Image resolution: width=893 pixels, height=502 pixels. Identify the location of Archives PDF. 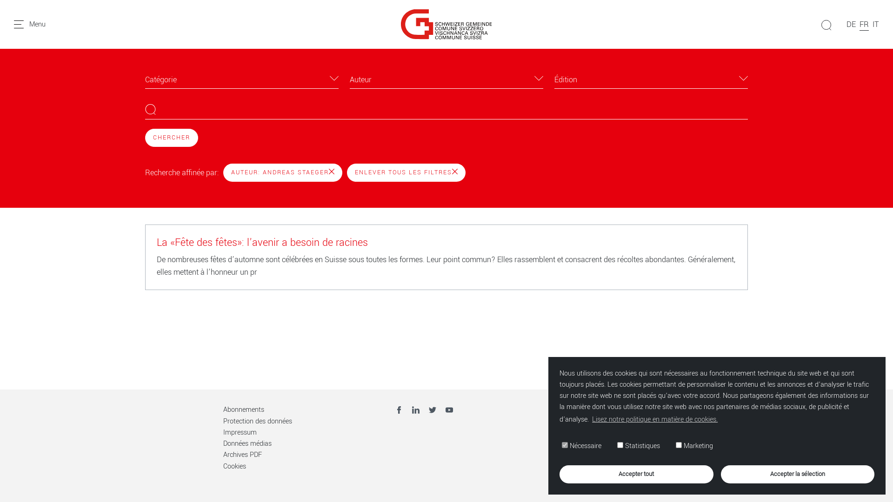
(243, 455).